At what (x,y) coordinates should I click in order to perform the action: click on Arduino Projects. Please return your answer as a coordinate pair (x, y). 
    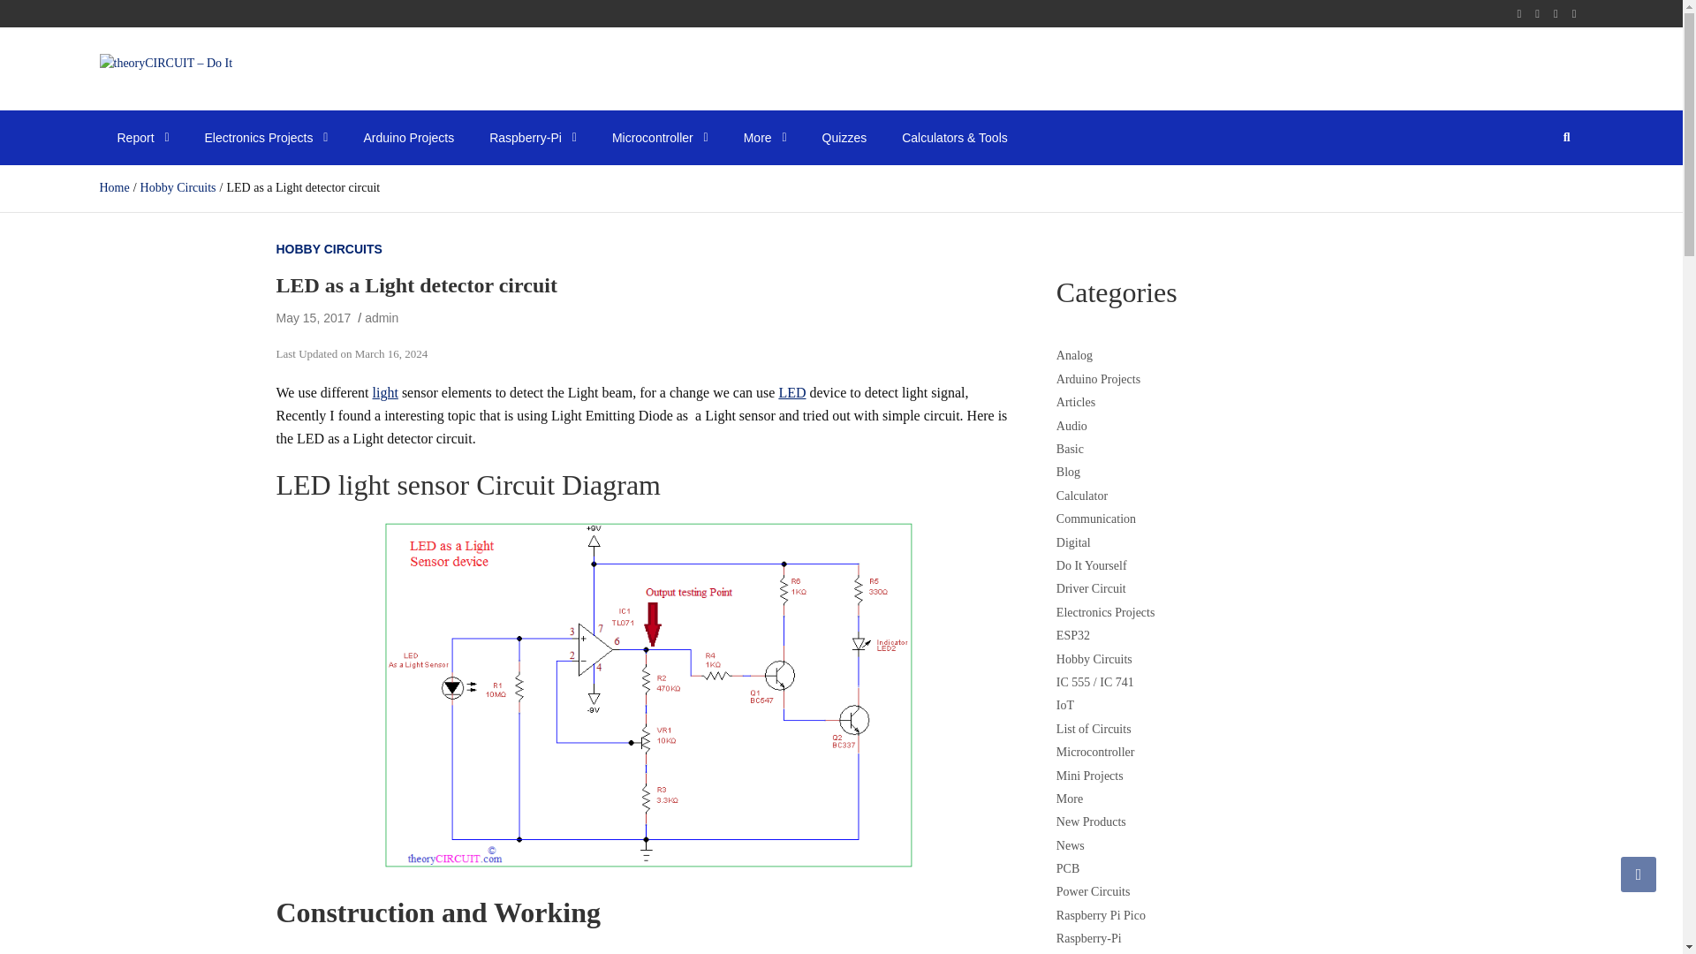
    Looking at the image, I should click on (408, 138).